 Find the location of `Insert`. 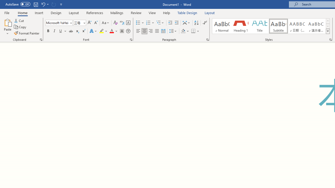

Insert is located at coordinates (39, 13).